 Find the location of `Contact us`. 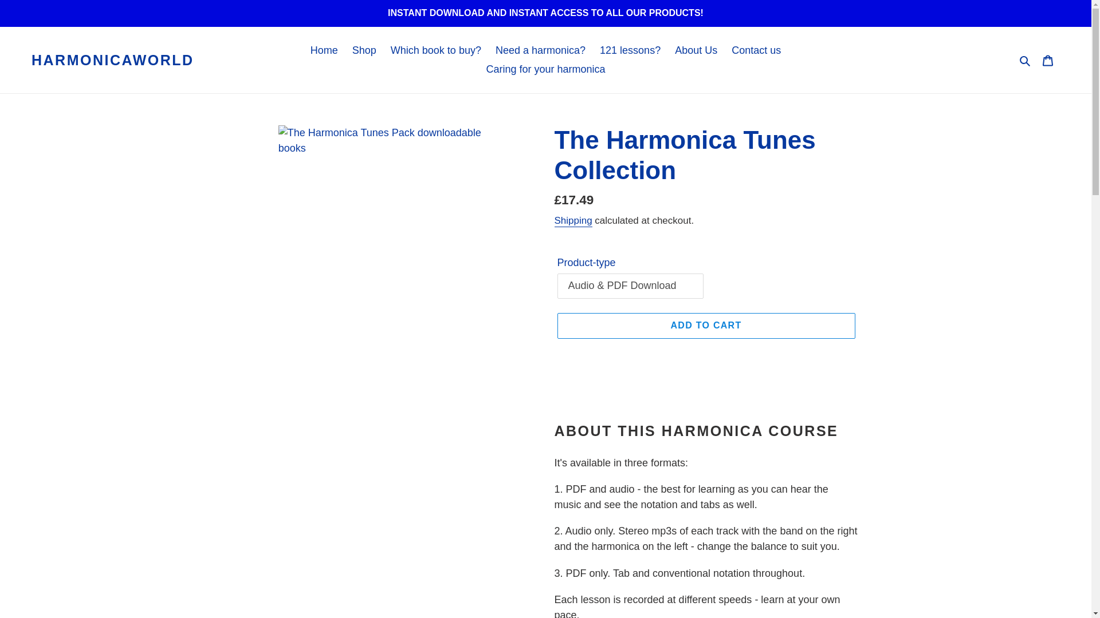

Contact us is located at coordinates (756, 50).